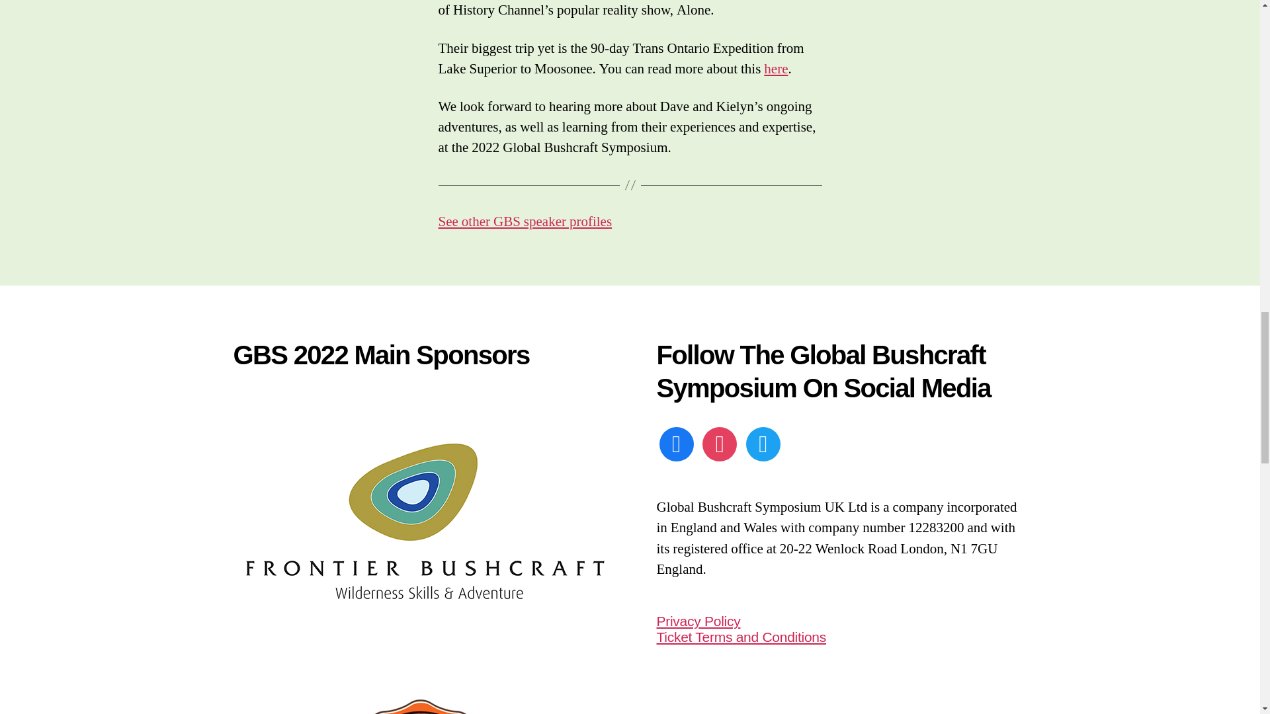  Describe the element at coordinates (676, 442) in the screenshot. I see `facebook` at that location.